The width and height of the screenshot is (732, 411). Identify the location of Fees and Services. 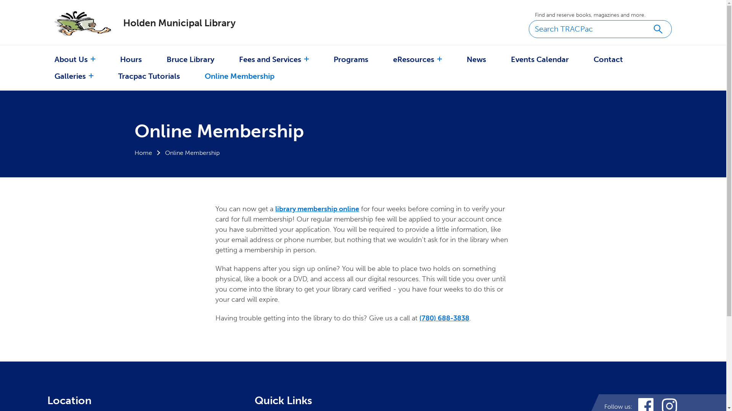
(270, 59).